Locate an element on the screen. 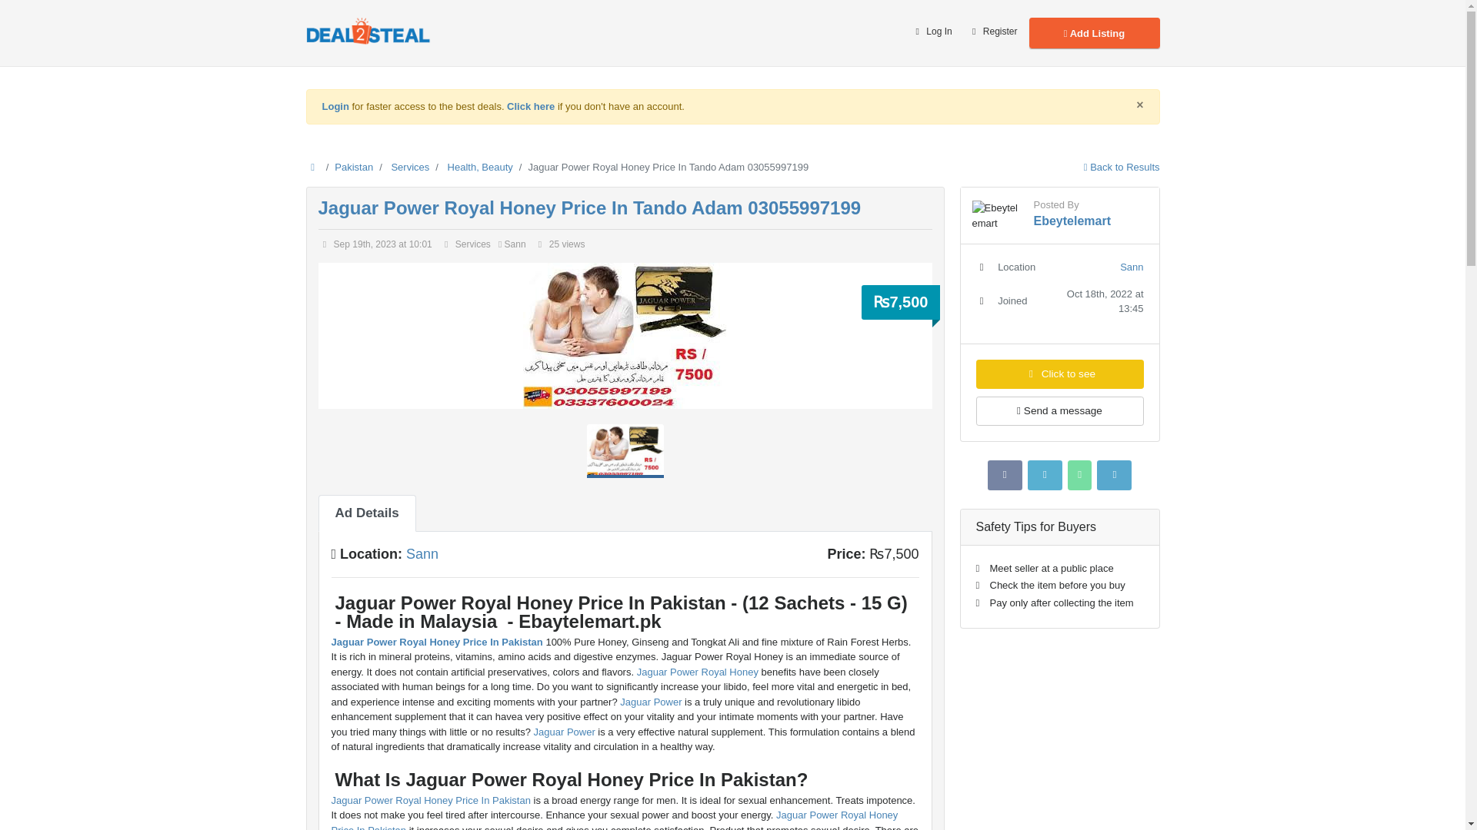  Register is located at coordinates (992, 32).